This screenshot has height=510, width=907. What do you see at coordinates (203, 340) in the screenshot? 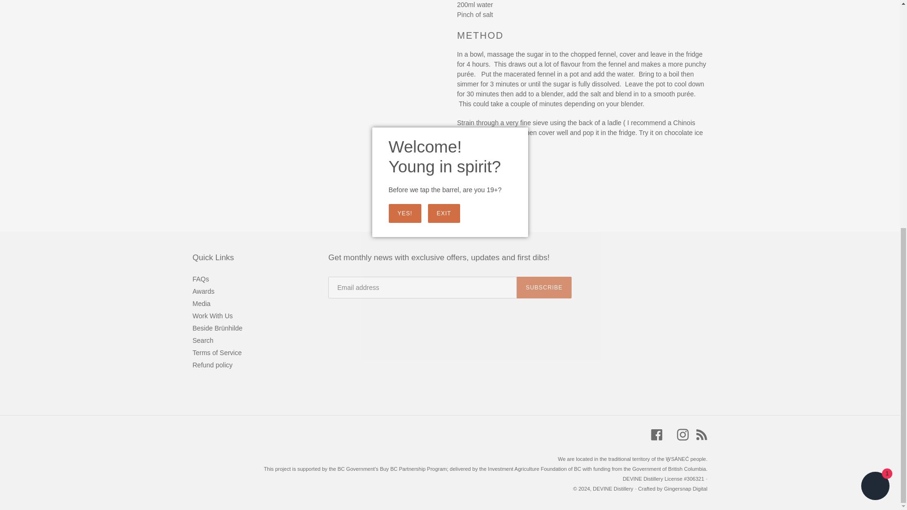
I see `Search` at bounding box center [203, 340].